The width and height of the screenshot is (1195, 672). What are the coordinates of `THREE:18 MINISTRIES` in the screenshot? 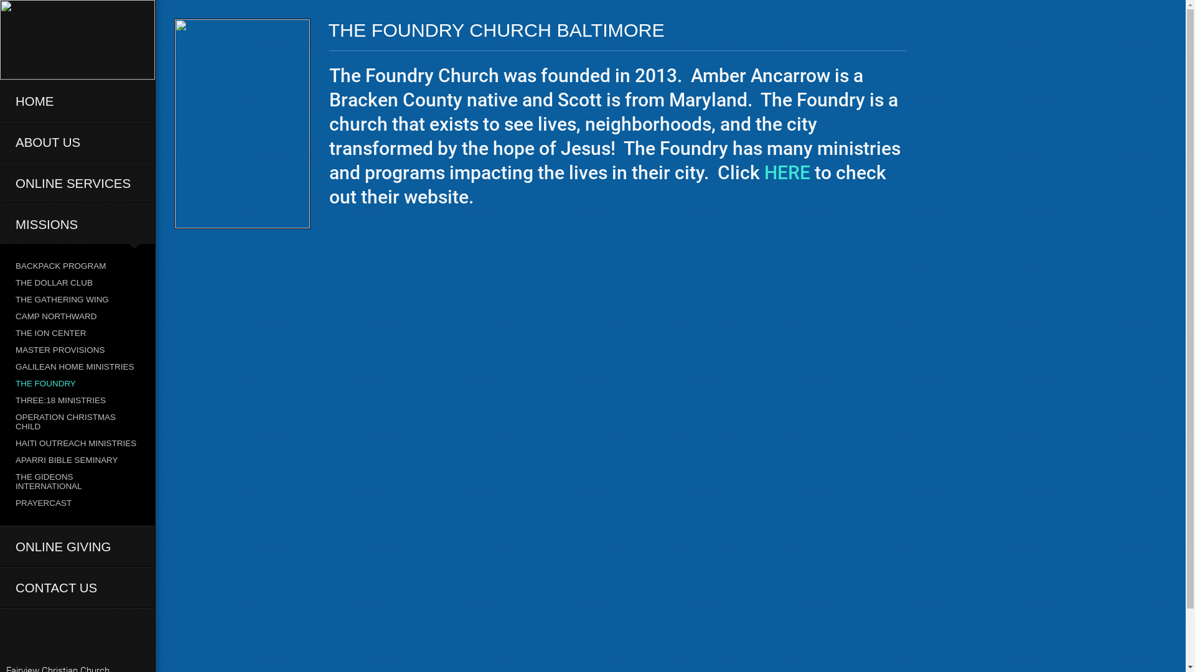 It's located at (77, 401).